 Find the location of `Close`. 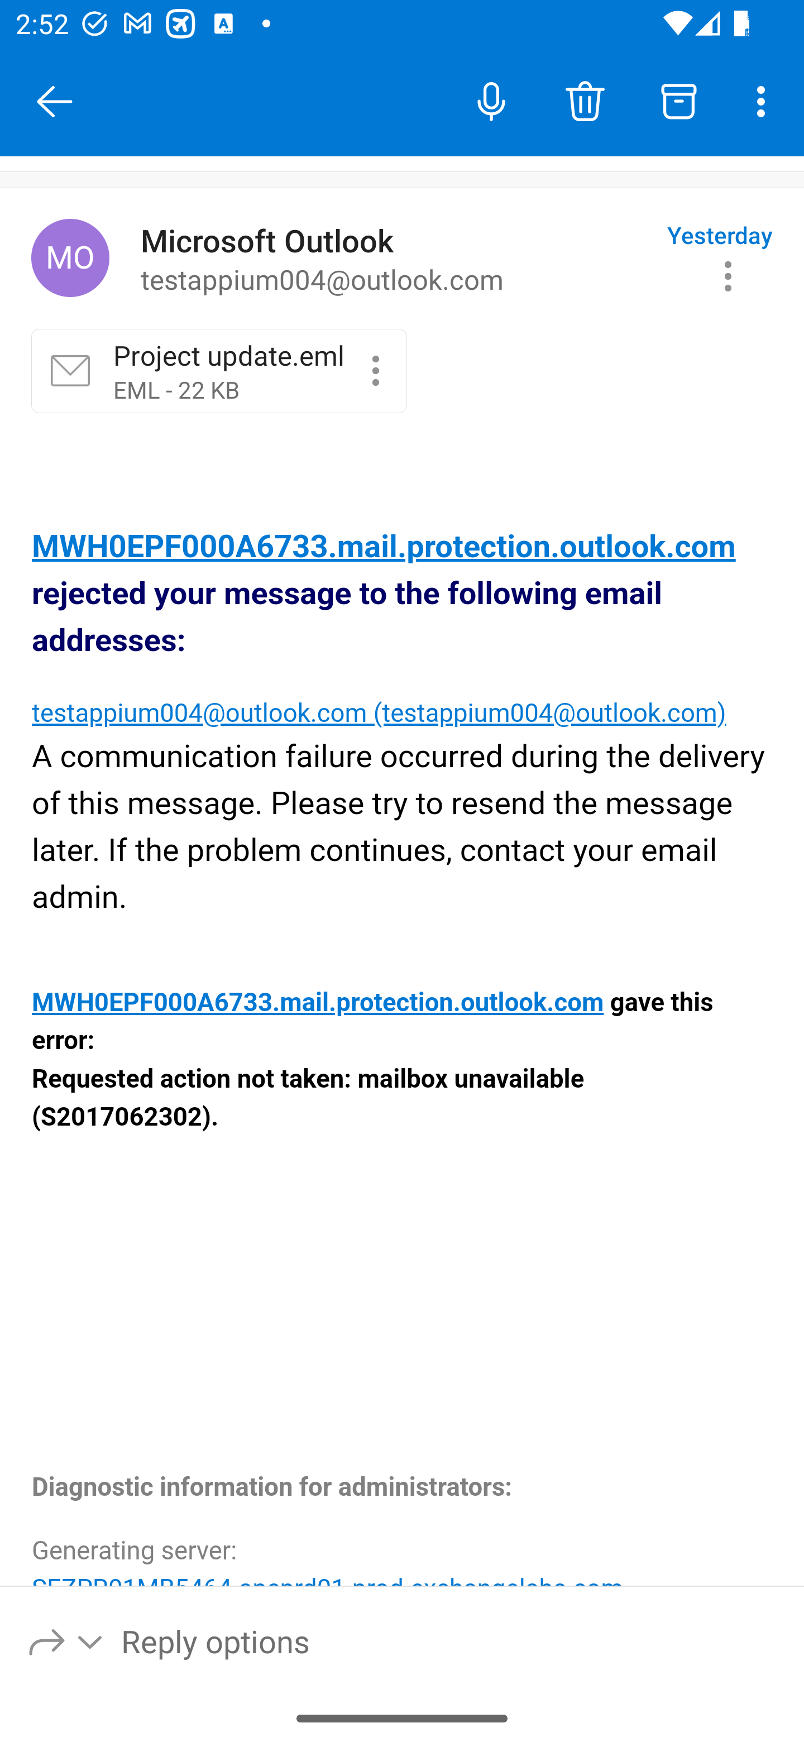

Close is located at coordinates (55, 102).